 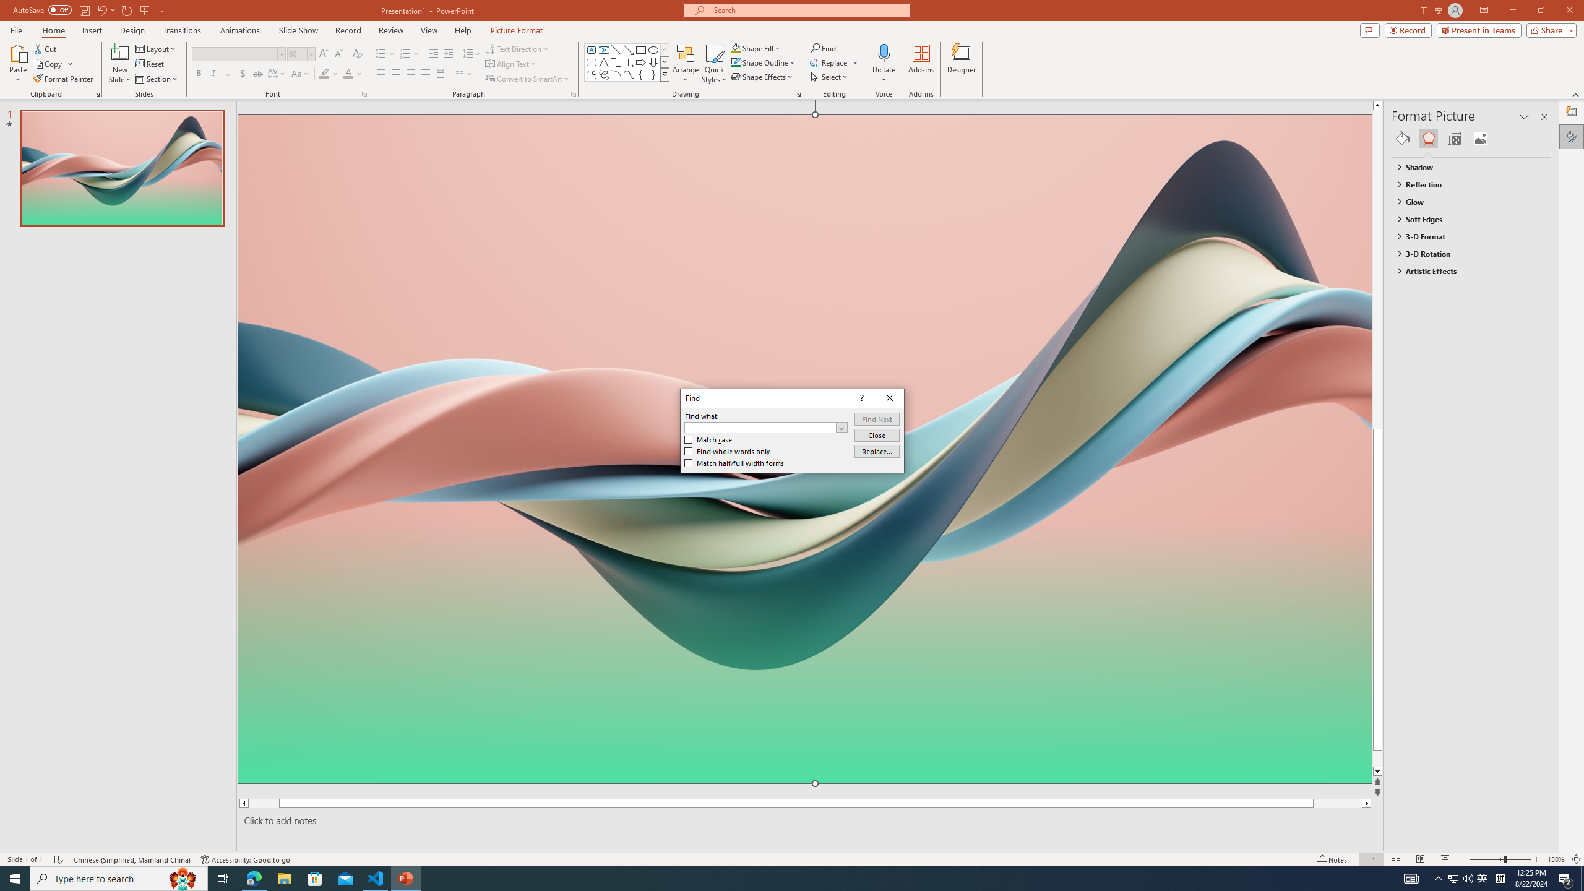 What do you see at coordinates (641, 62) in the screenshot?
I see `Arrow: Right` at bounding box center [641, 62].